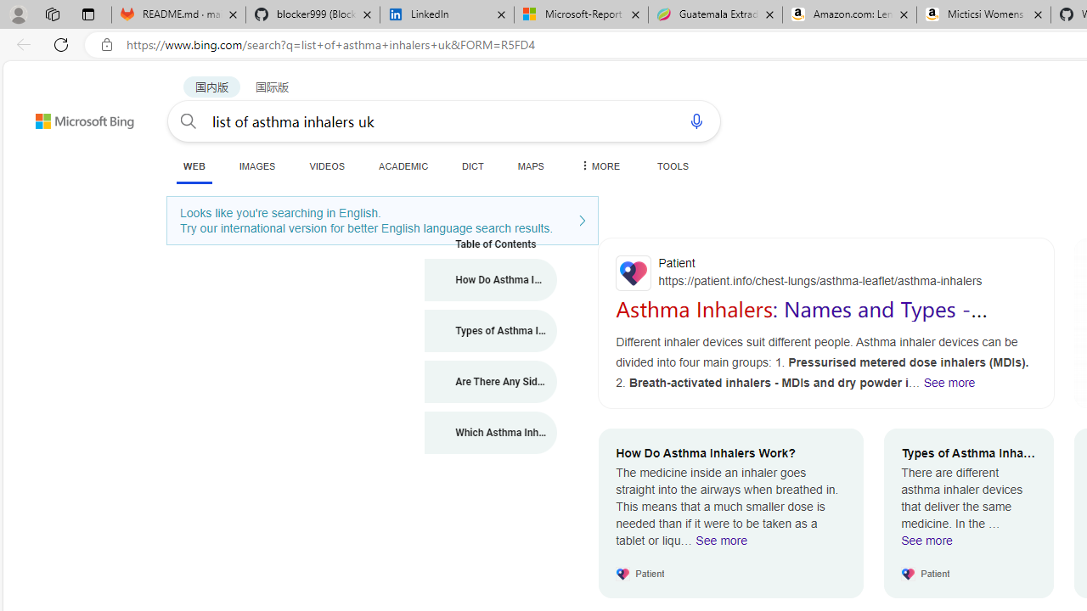 The height and width of the screenshot is (611, 1087). What do you see at coordinates (403, 165) in the screenshot?
I see `ACADEMIC` at bounding box center [403, 165].